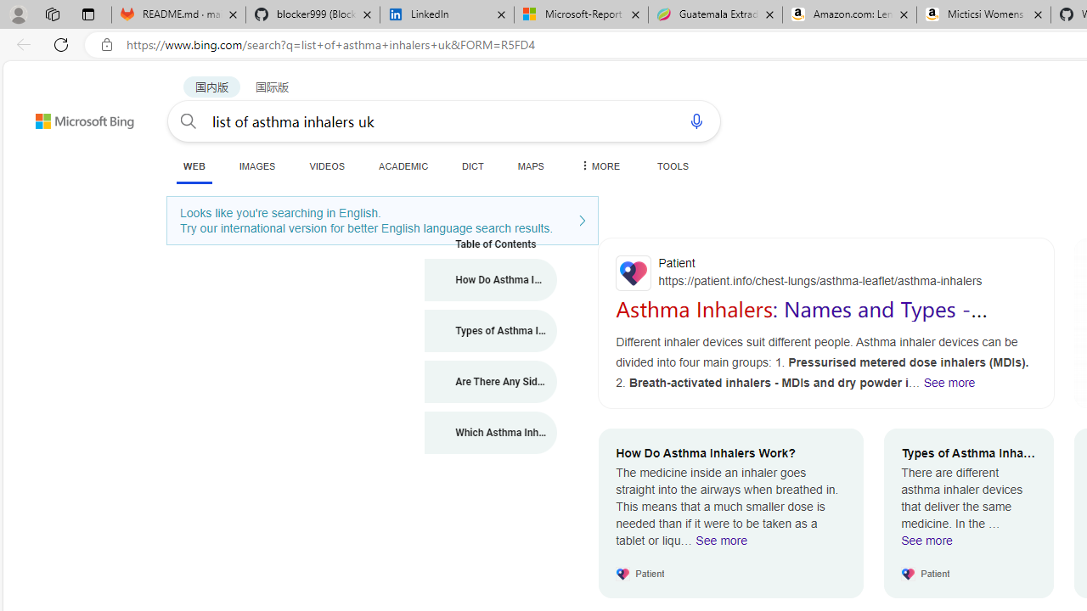 The height and width of the screenshot is (611, 1087). What do you see at coordinates (403, 165) in the screenshot?
I see `ACADEMIC` at bounding box center [403, 165].